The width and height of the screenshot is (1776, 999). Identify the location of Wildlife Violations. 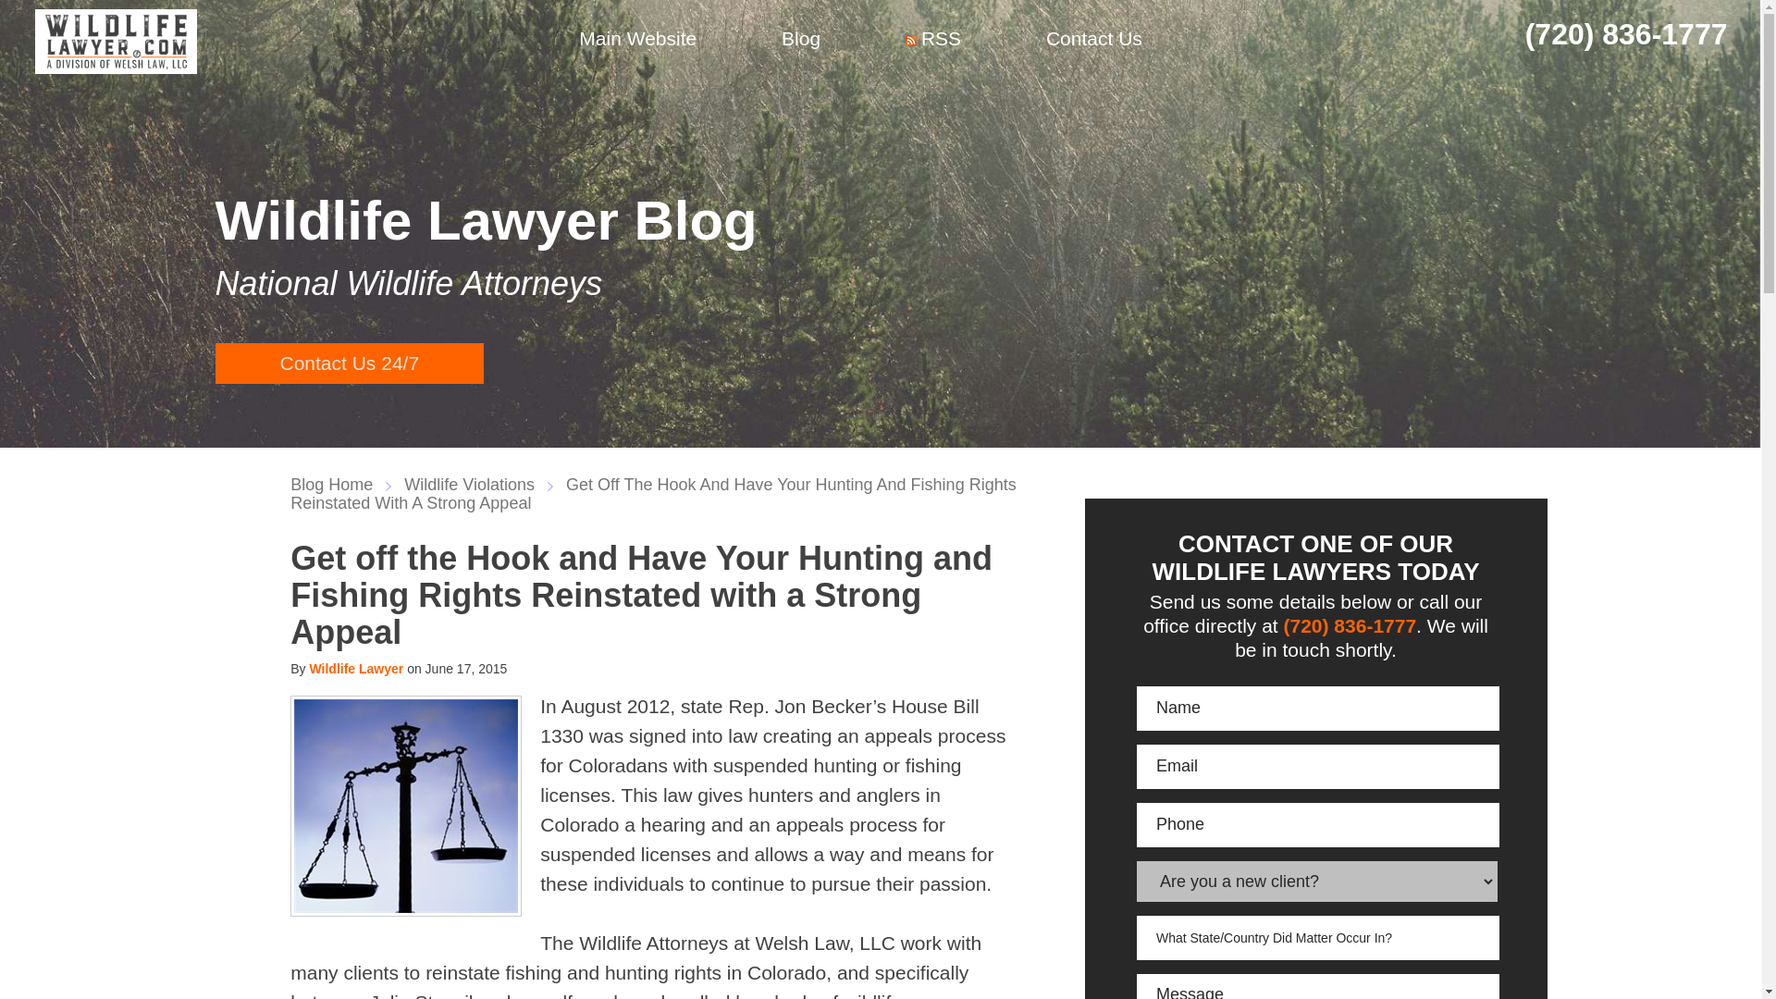
(478, 485).